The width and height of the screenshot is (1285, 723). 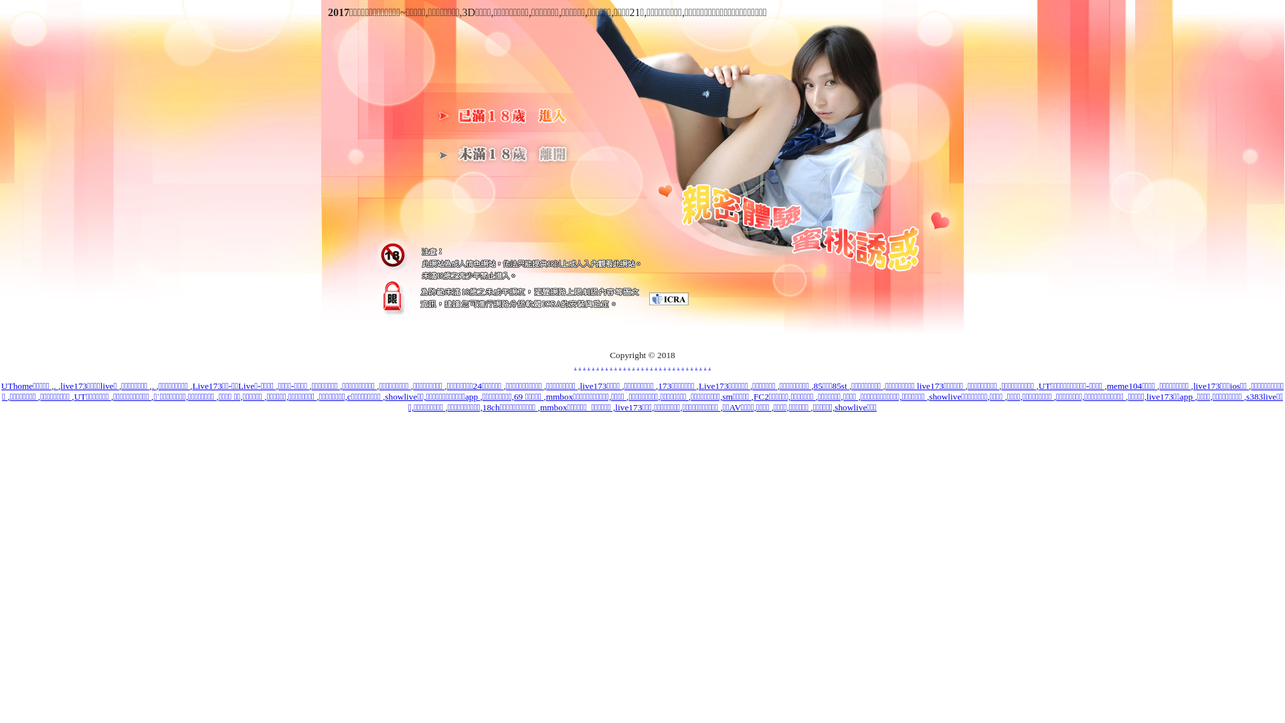 I want to click on ., so click(x=652, y=366).